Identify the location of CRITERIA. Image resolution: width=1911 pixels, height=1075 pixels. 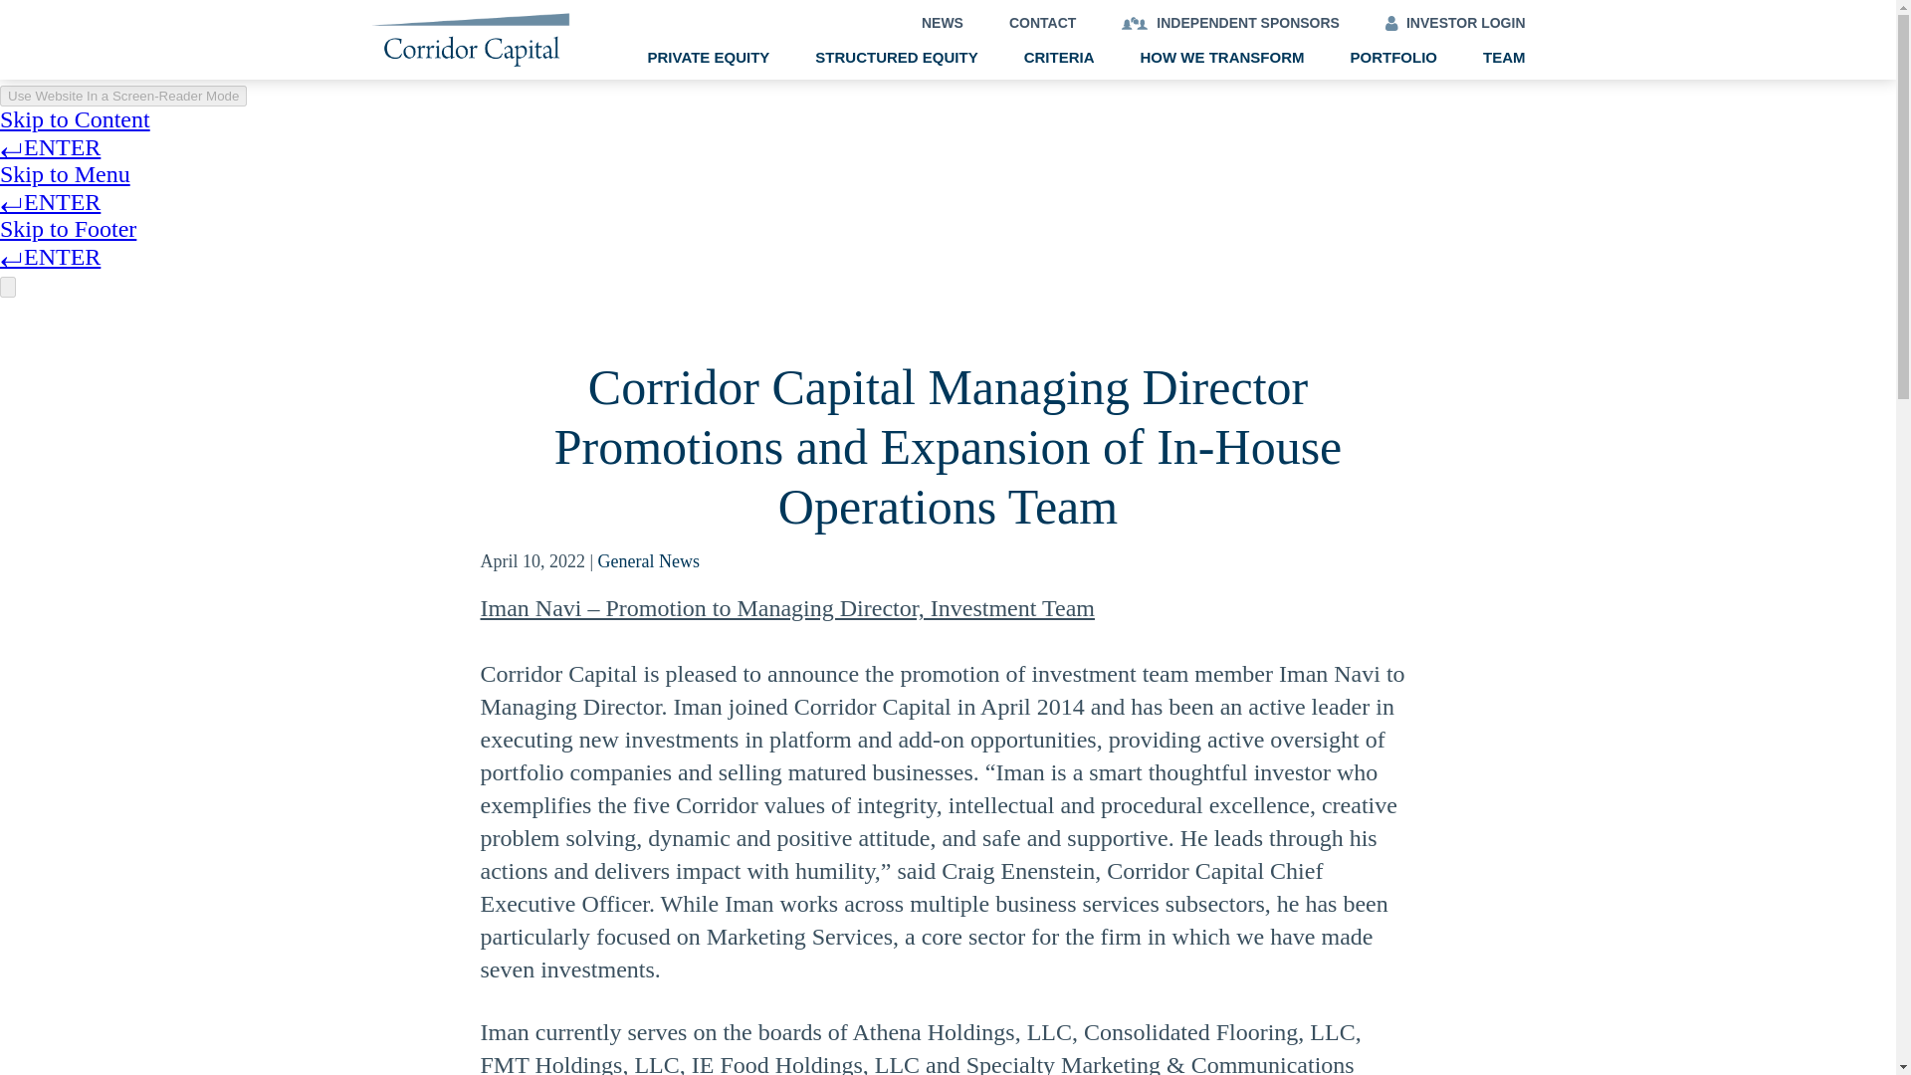
(1059, 56).